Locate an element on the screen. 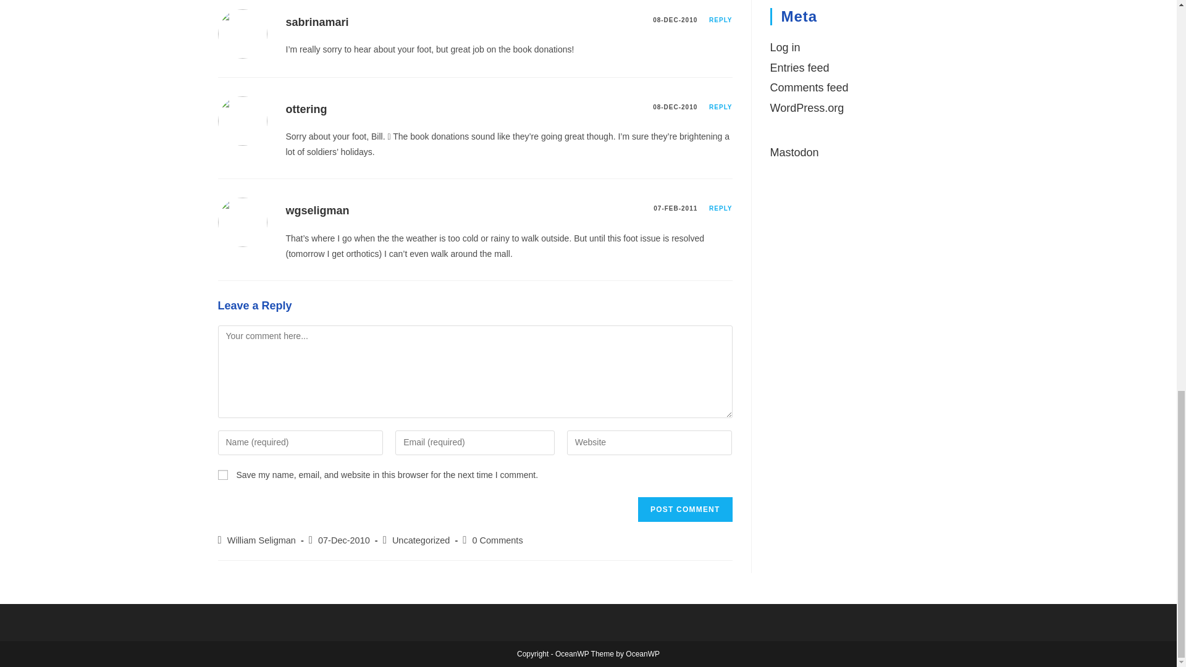 This screenshot has height=667, width=1186. Post Comment is located at coordinates (684, 509).